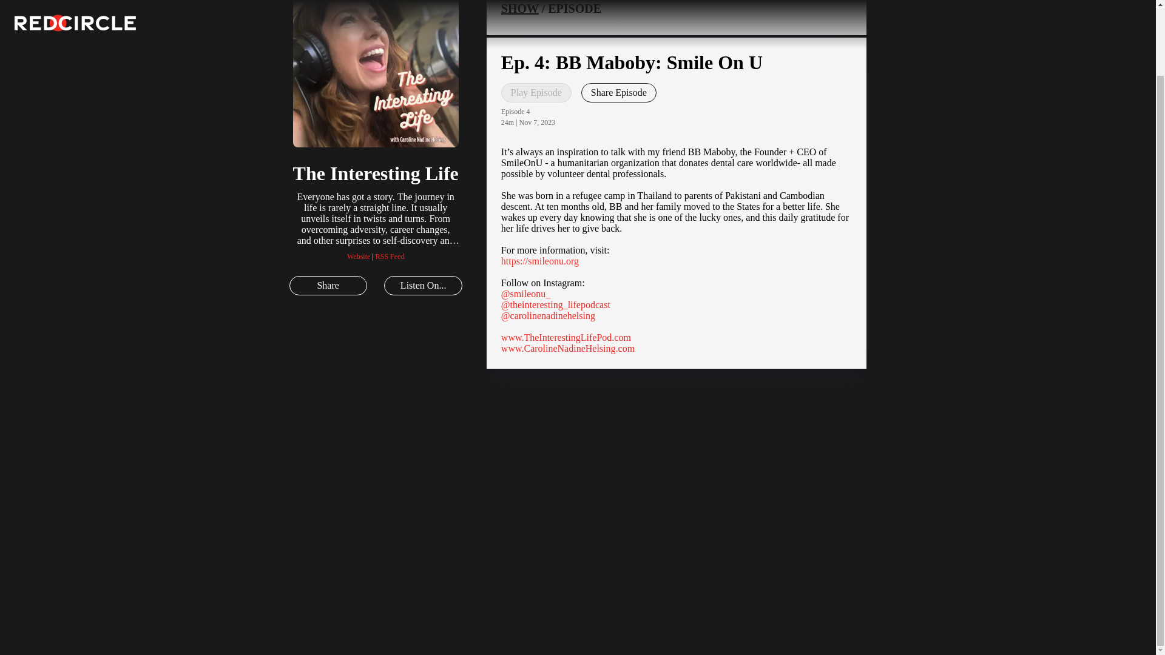 Image resolution: width=1165 pixels, height=655 pixels. What do you see at coordinates (619, 92) in the screenshot?
I see `Share Episode` at bounding box center [619, 92].